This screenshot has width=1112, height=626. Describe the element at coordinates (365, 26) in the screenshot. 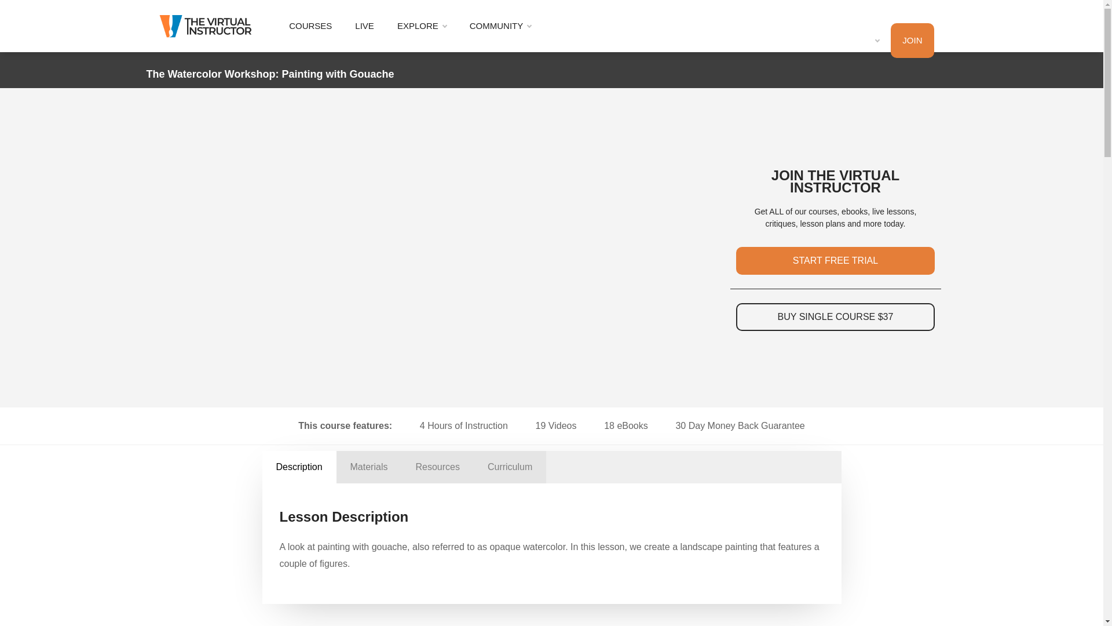

I see `LIVE` at that location.